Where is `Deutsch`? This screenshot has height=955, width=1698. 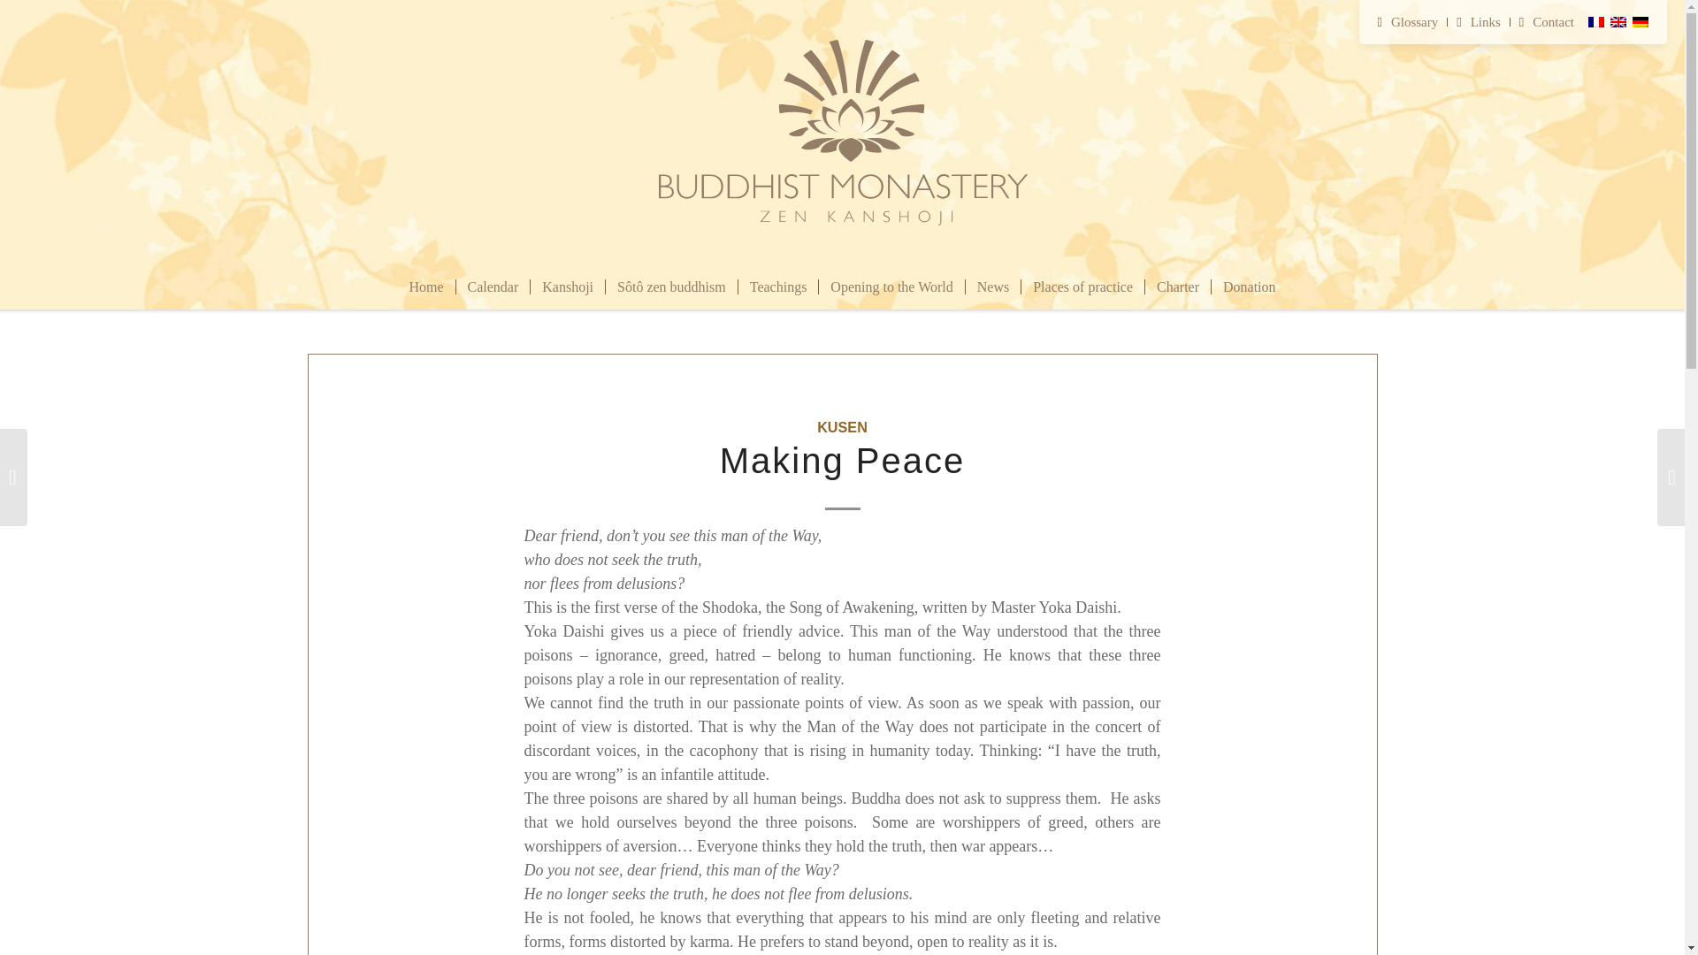 Deutsch is located at coordinates (1640, 22).